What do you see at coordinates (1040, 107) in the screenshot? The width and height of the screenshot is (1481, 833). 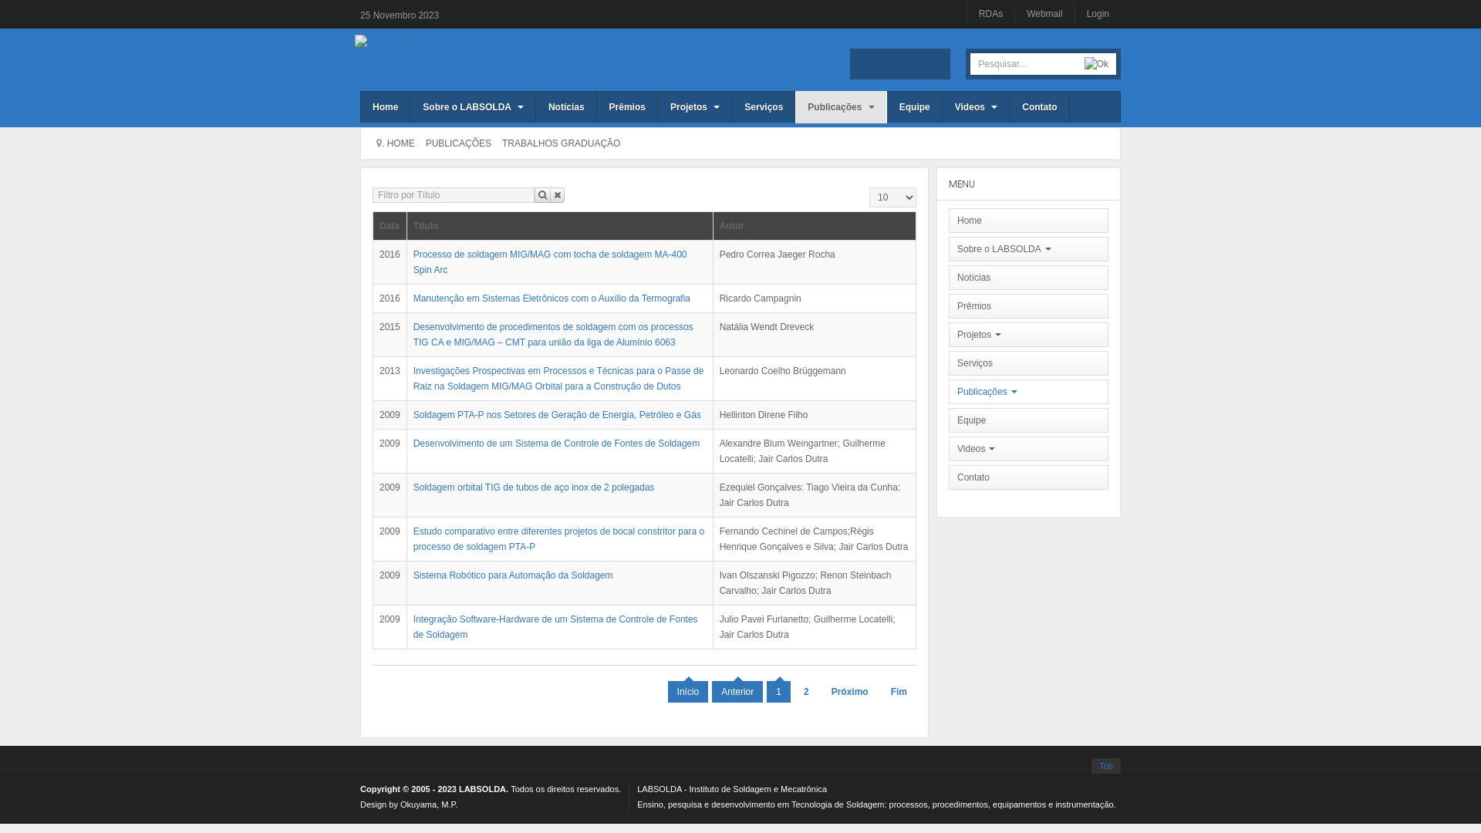 I see `Contato` at bounding box center [1040, 107].